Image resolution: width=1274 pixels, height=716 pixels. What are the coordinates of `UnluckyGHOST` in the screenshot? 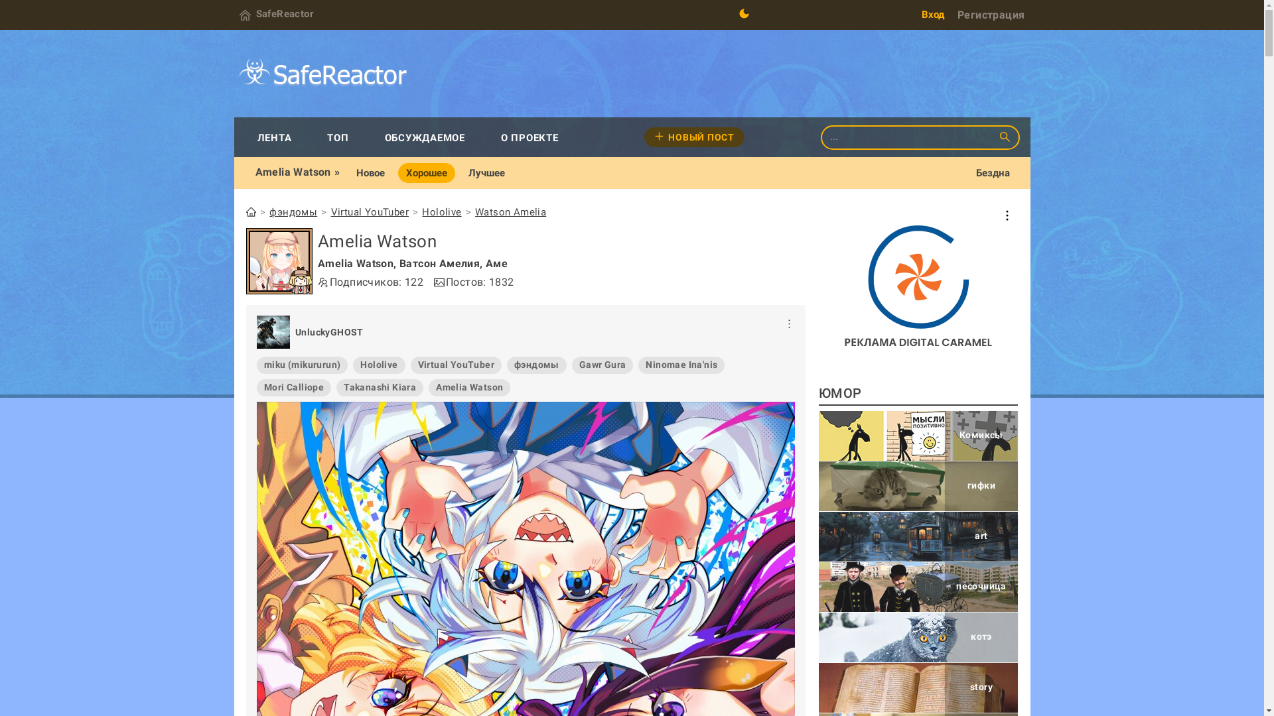 It's located at (329, 332).